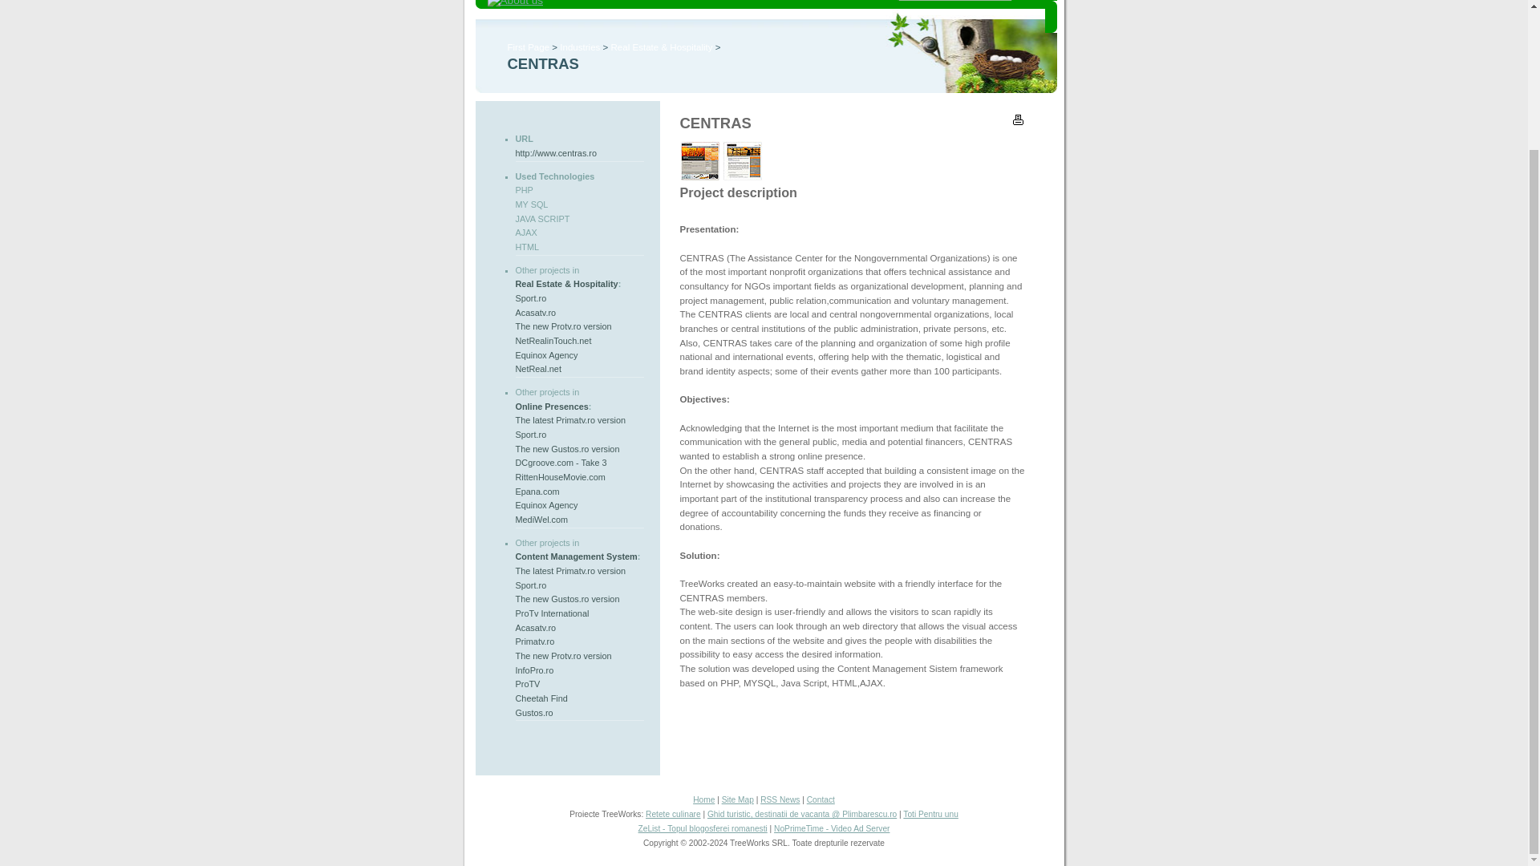  What do you see at coordinates (545, 355) in the screenshot?
I see `Equinox Agency` at bounding box center [545, 355].